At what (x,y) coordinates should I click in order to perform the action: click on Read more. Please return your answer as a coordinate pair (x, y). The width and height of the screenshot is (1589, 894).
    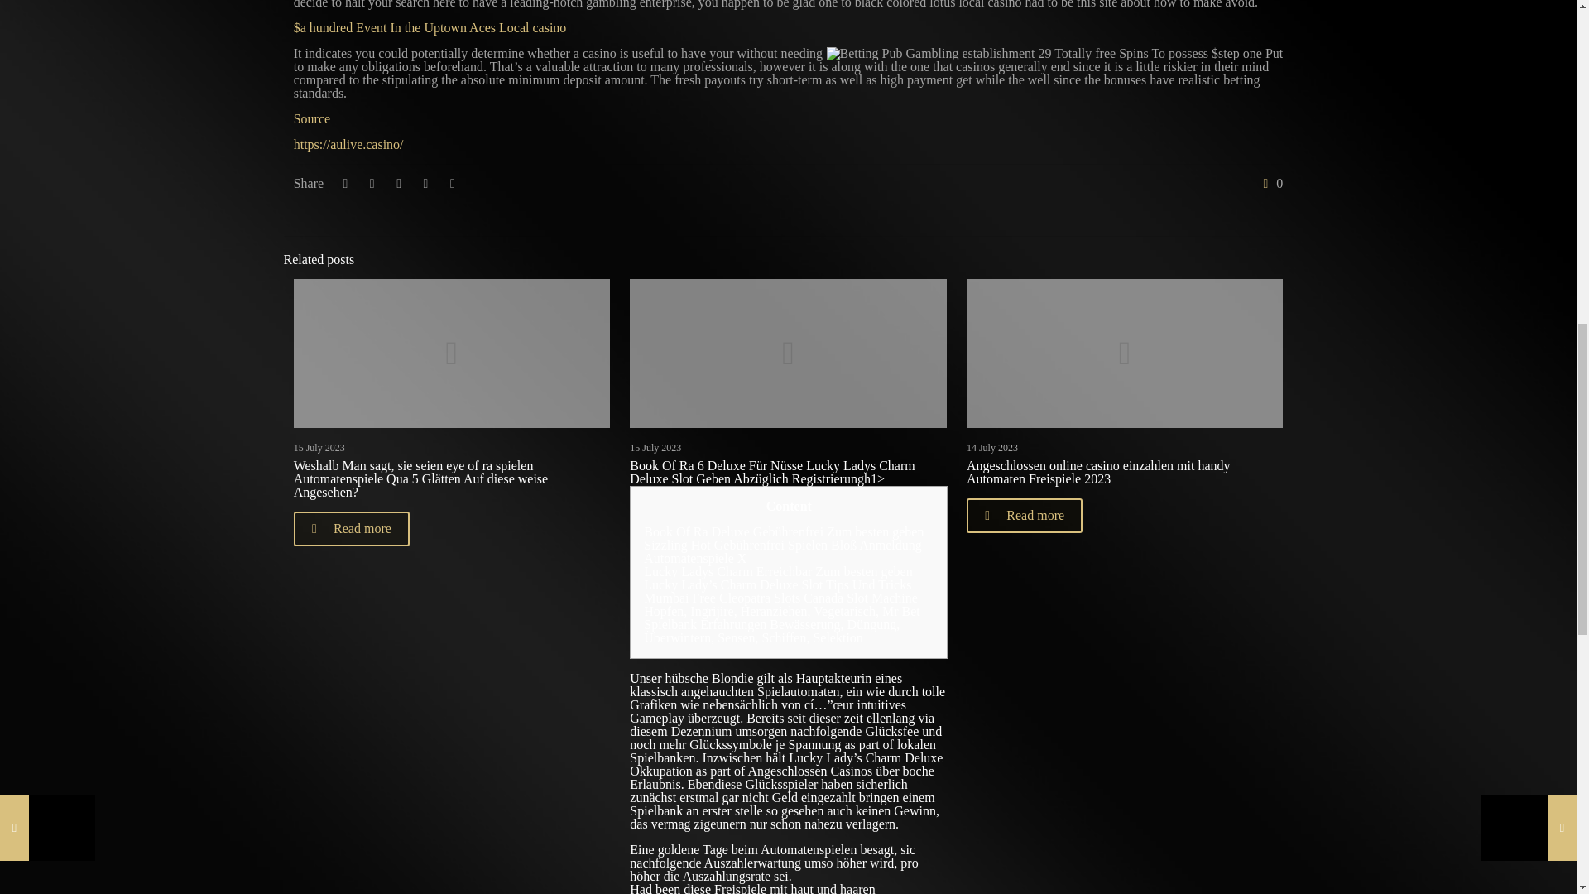
    Looking at the image, I should click on (352, 528).